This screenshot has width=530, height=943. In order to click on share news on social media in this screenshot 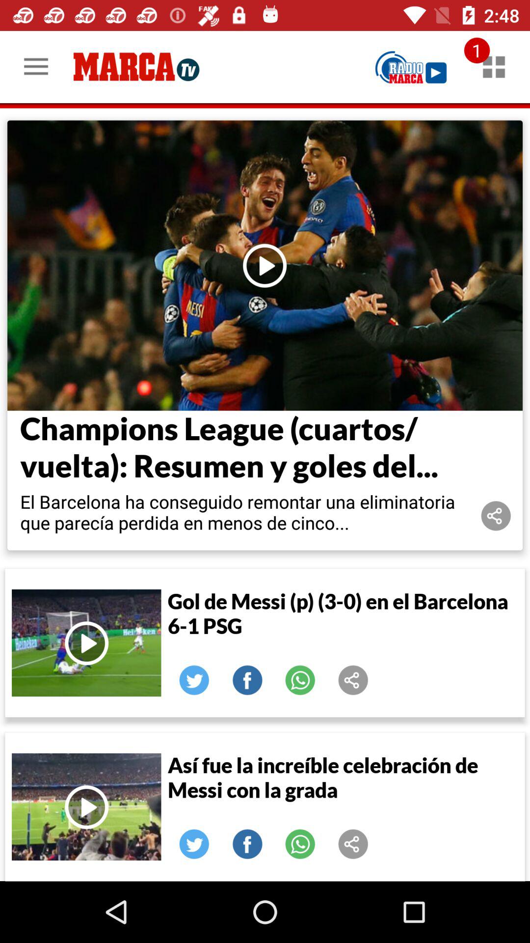, I will do `click(353, 844)`.